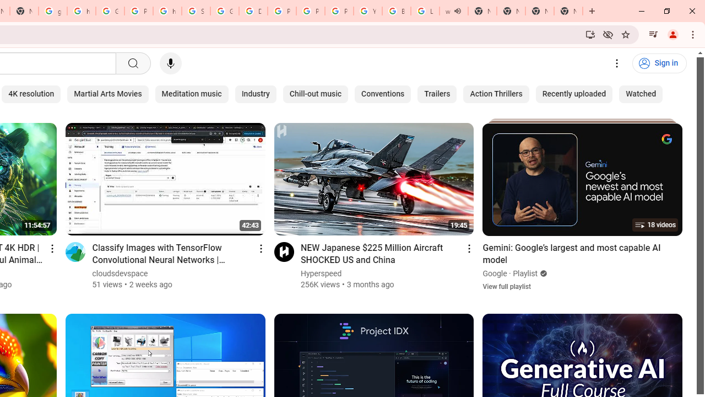 The width and height of the screenshot is (705, 397). Describe the element at coordinates (192, 94) in the screenshot. I see `Meditation music` at that location.